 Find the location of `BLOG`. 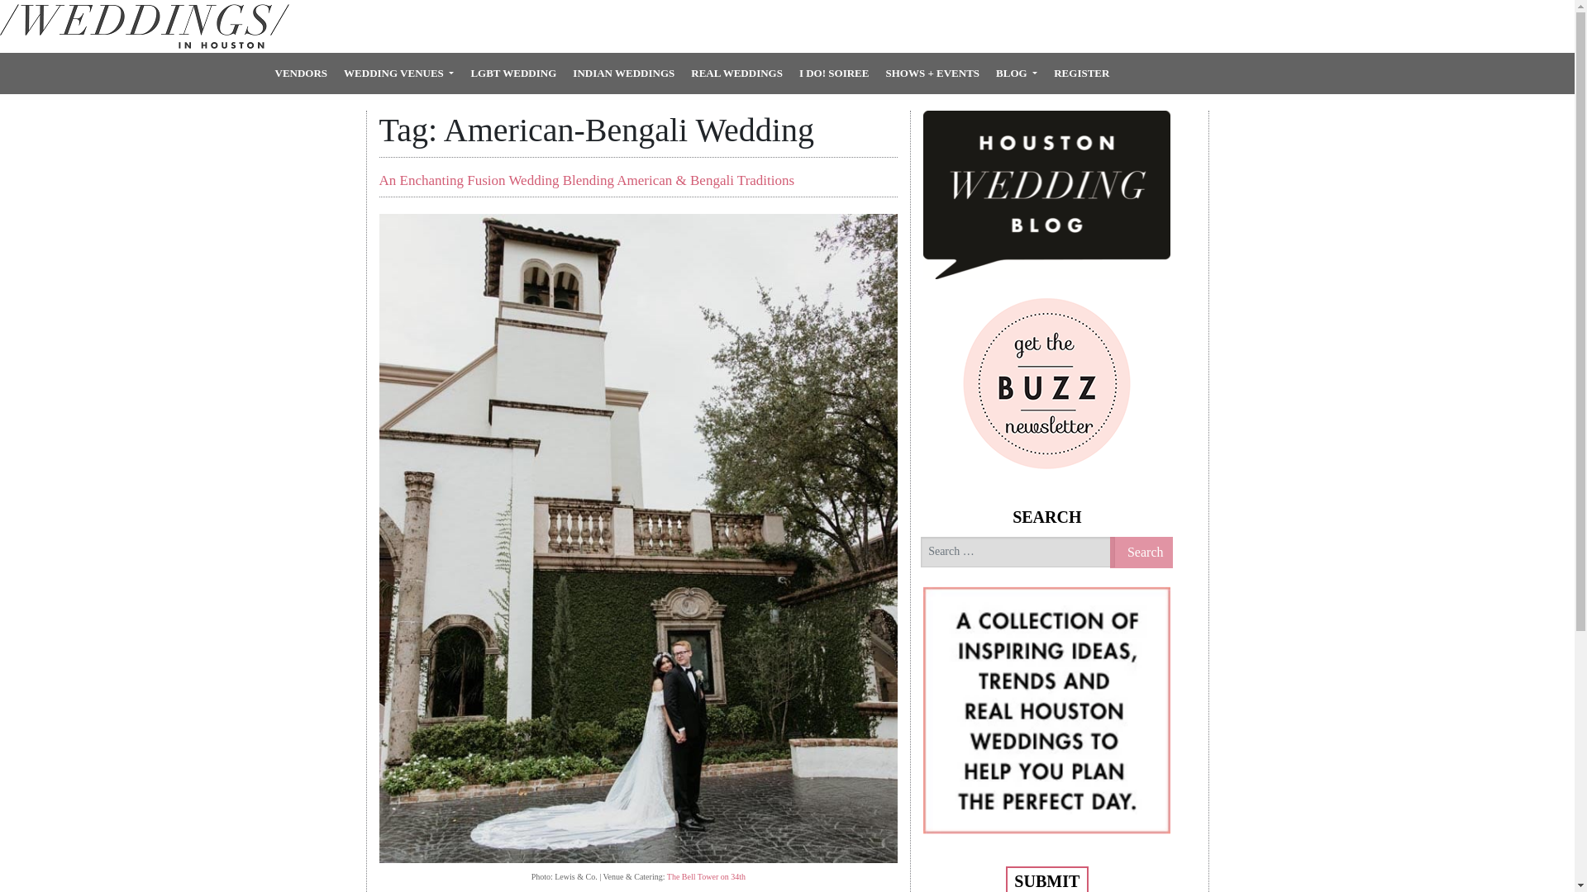

BLOG is located at coordinates (1017, 73).